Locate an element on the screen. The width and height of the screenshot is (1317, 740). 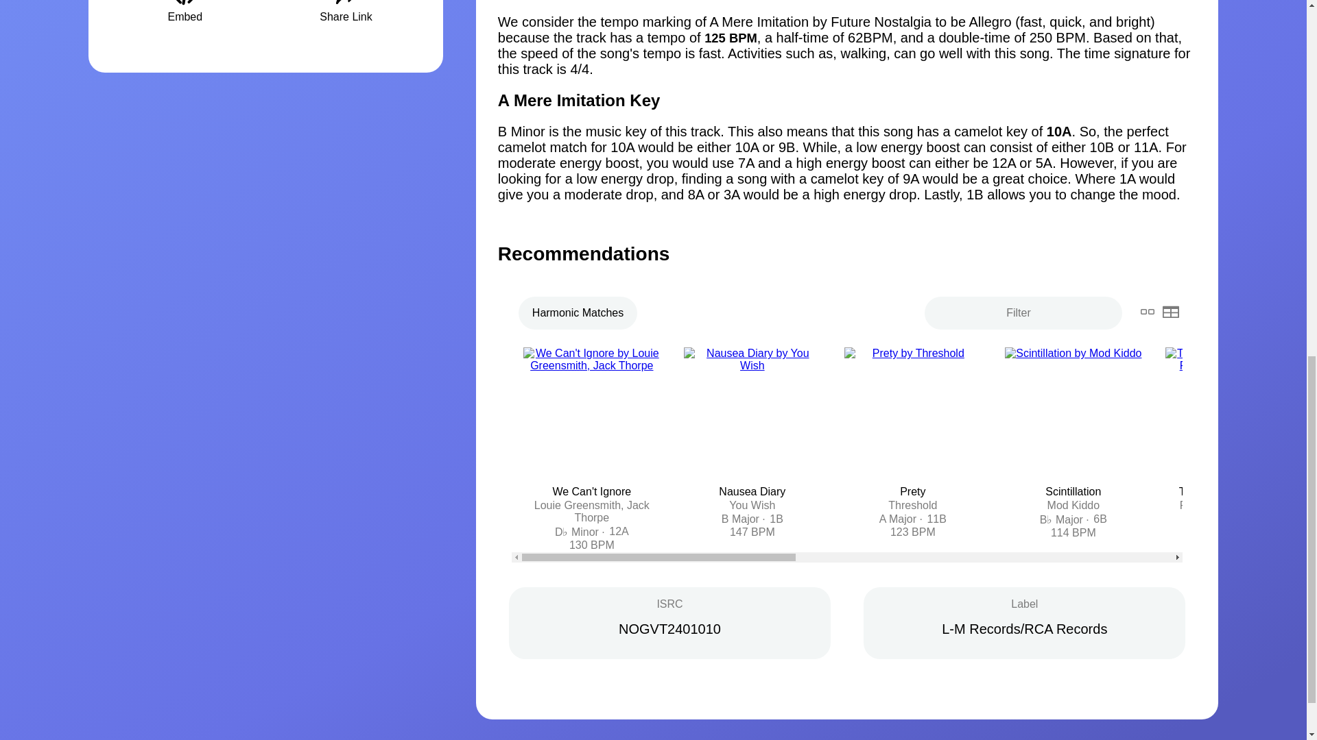
125 BPM is located at coordinates (731, 38).